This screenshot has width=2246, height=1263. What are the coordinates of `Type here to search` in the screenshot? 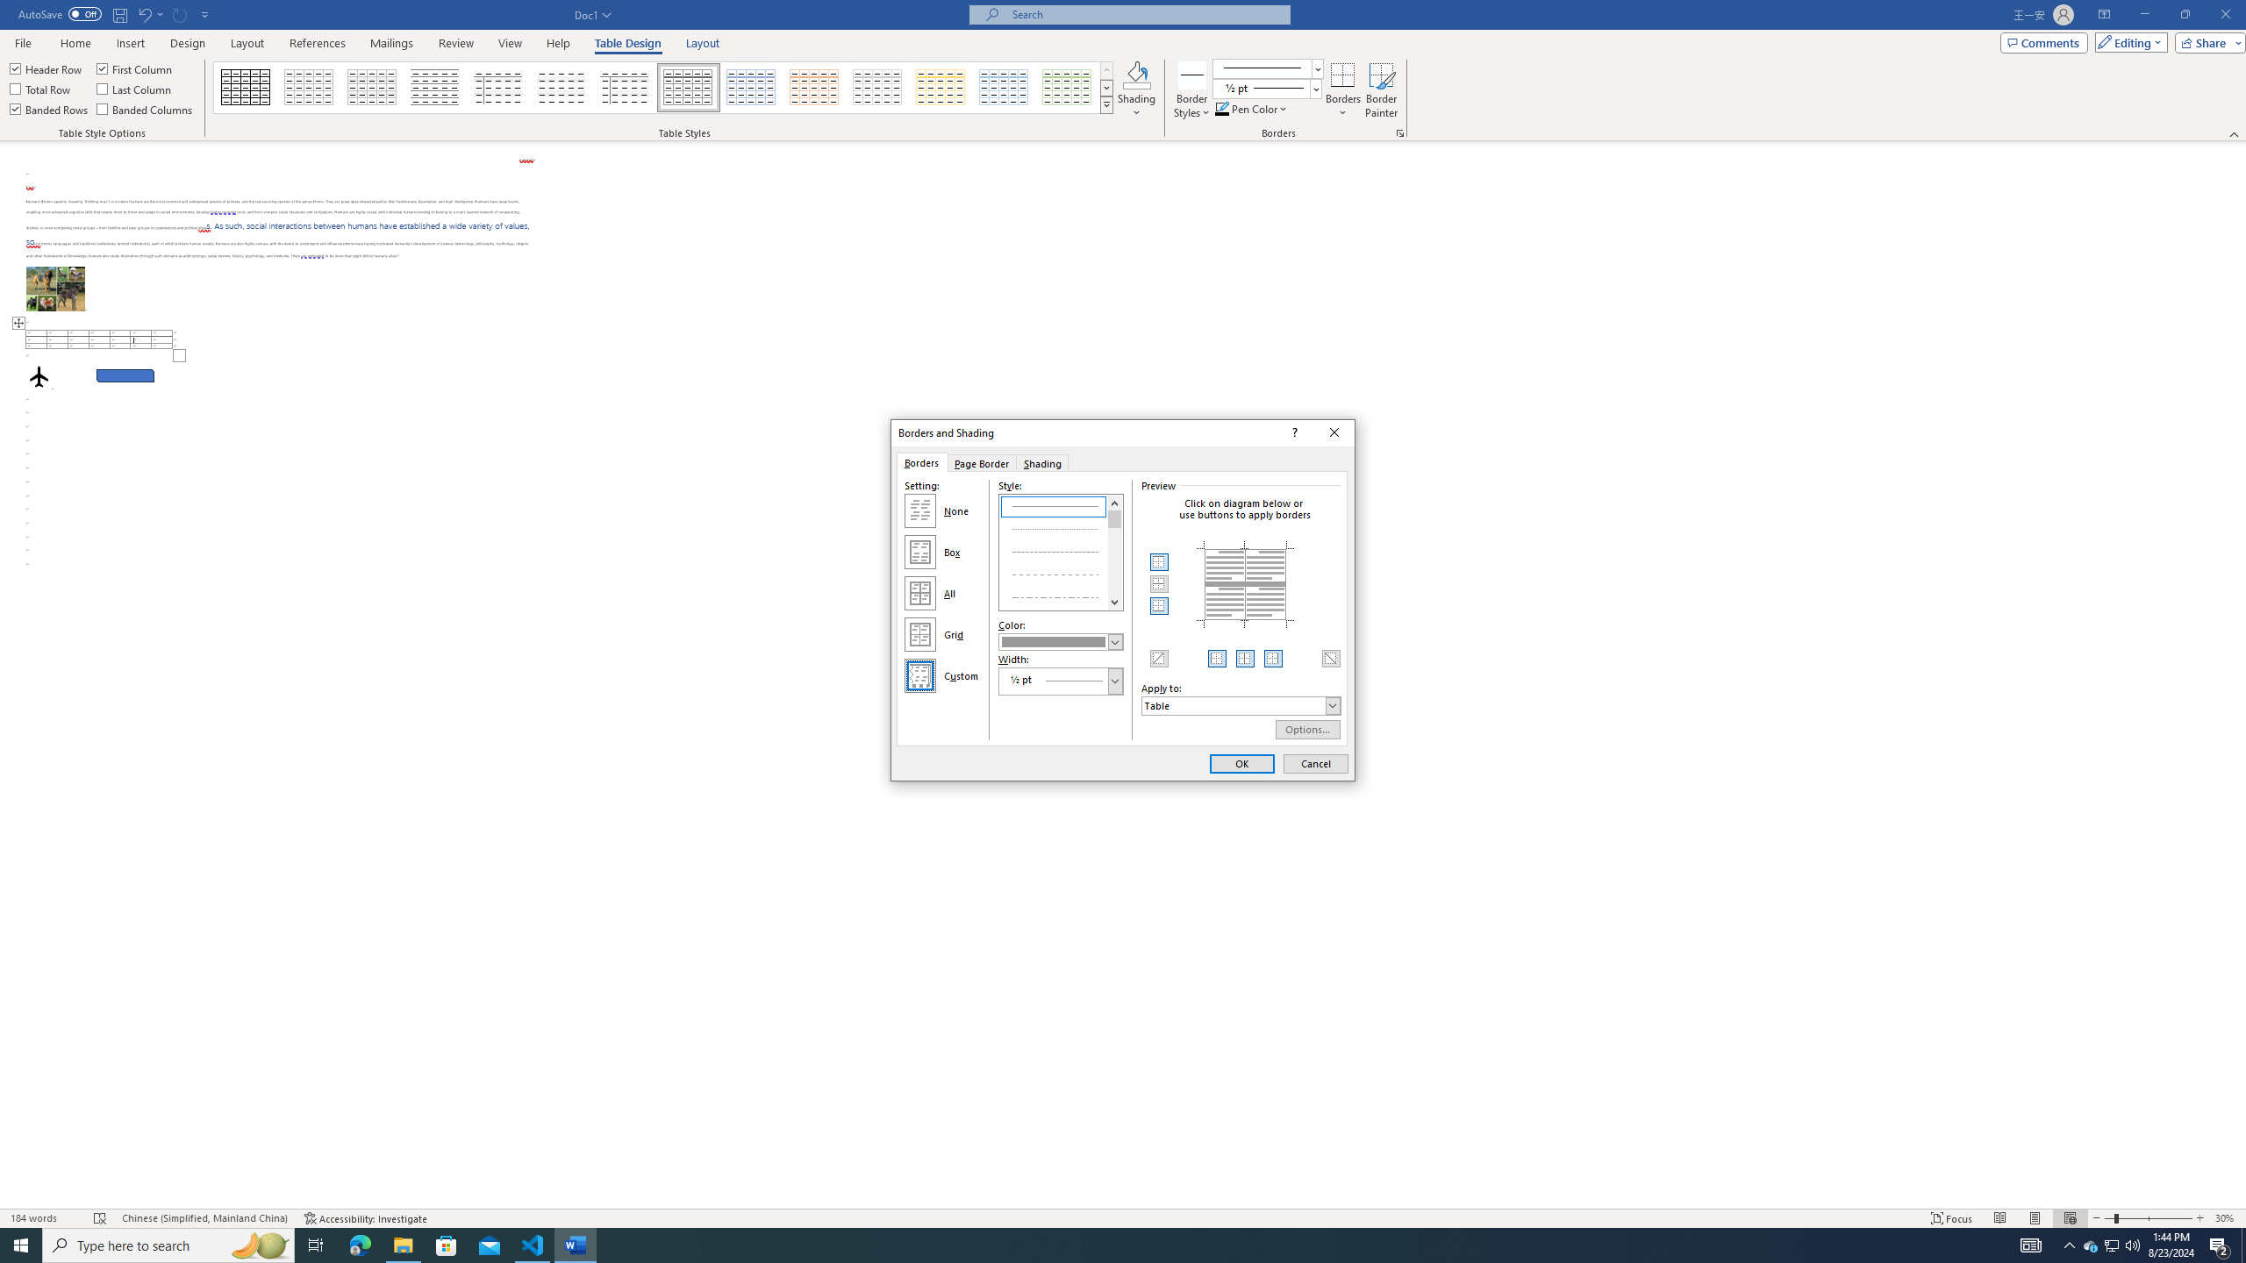 It's located at (168, 1245).